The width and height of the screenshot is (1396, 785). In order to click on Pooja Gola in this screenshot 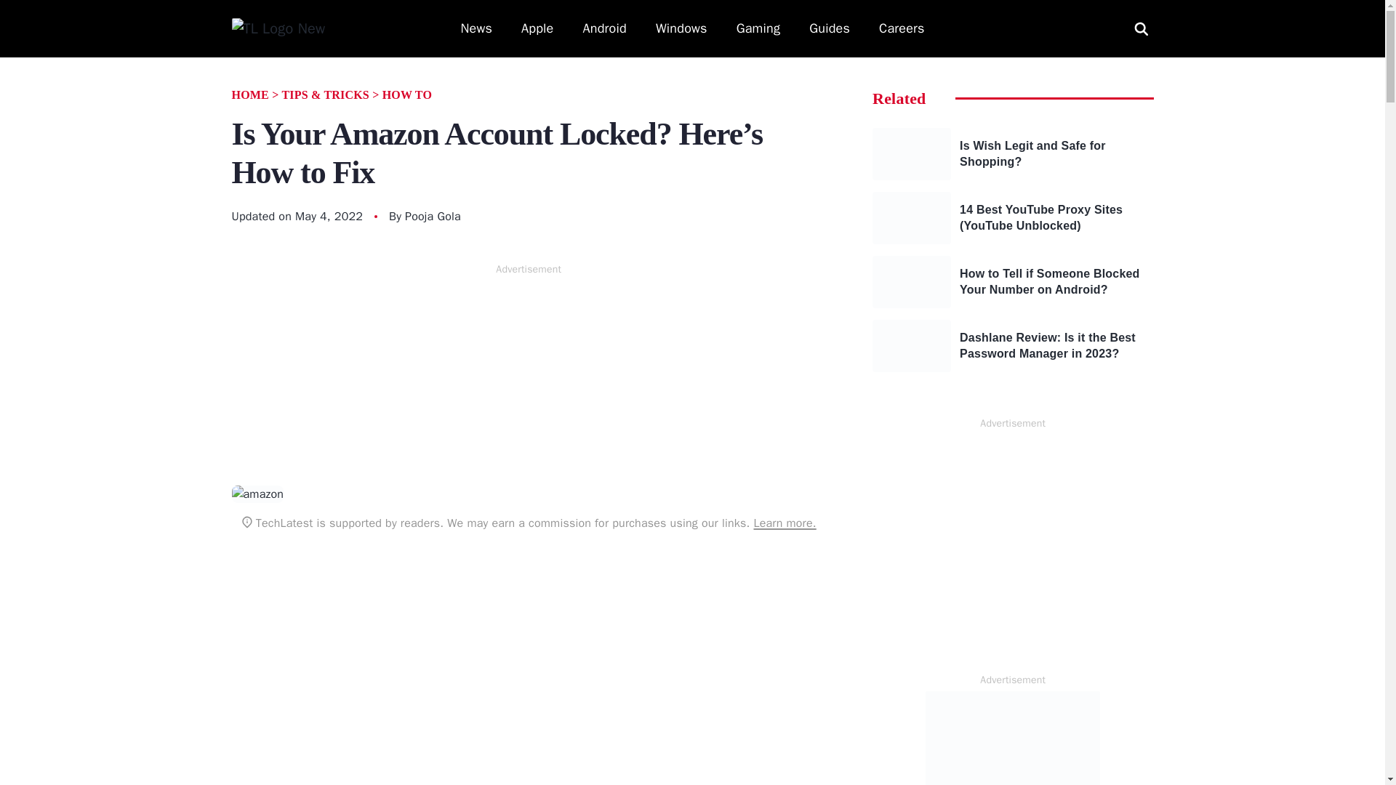, I will do `click(432, 217)`.